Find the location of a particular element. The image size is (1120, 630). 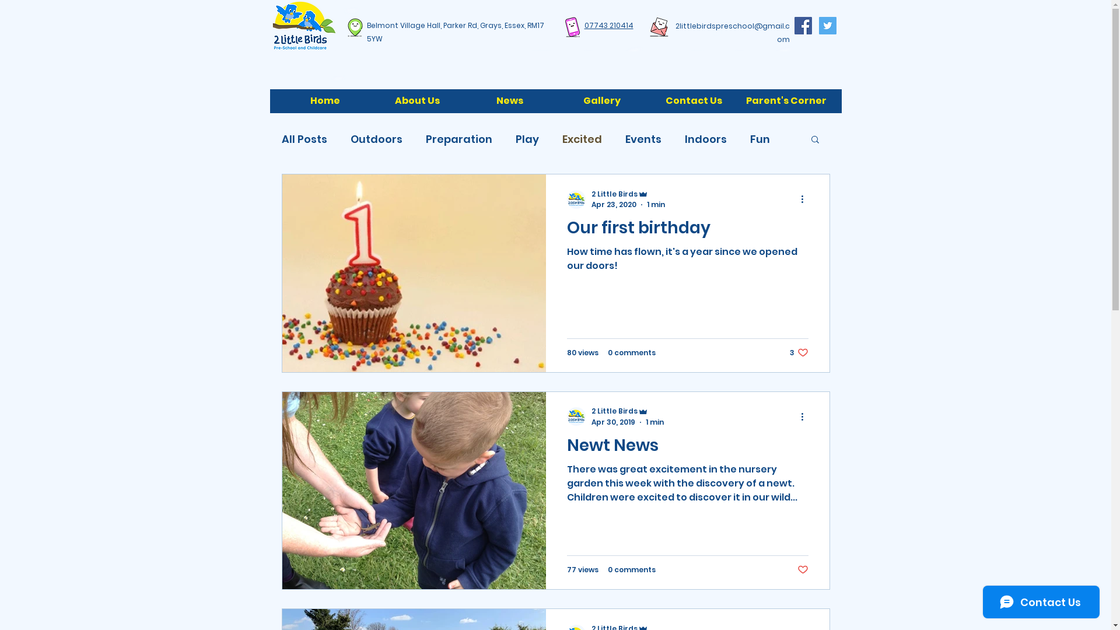

News is located at coordinates (509, 100).